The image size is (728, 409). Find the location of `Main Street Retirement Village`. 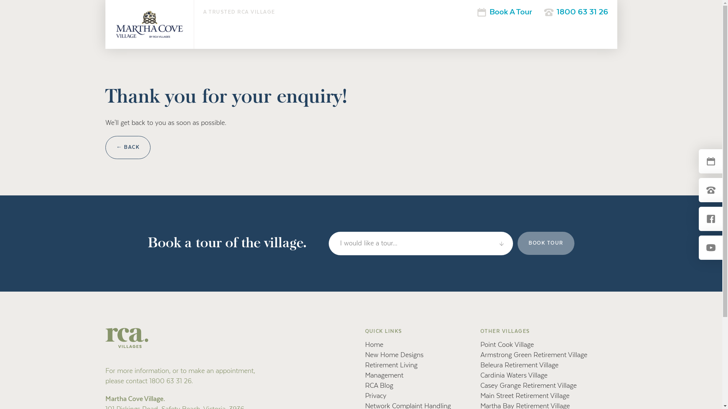

Main Street Retirement Village is located at coordinates (525, 396).